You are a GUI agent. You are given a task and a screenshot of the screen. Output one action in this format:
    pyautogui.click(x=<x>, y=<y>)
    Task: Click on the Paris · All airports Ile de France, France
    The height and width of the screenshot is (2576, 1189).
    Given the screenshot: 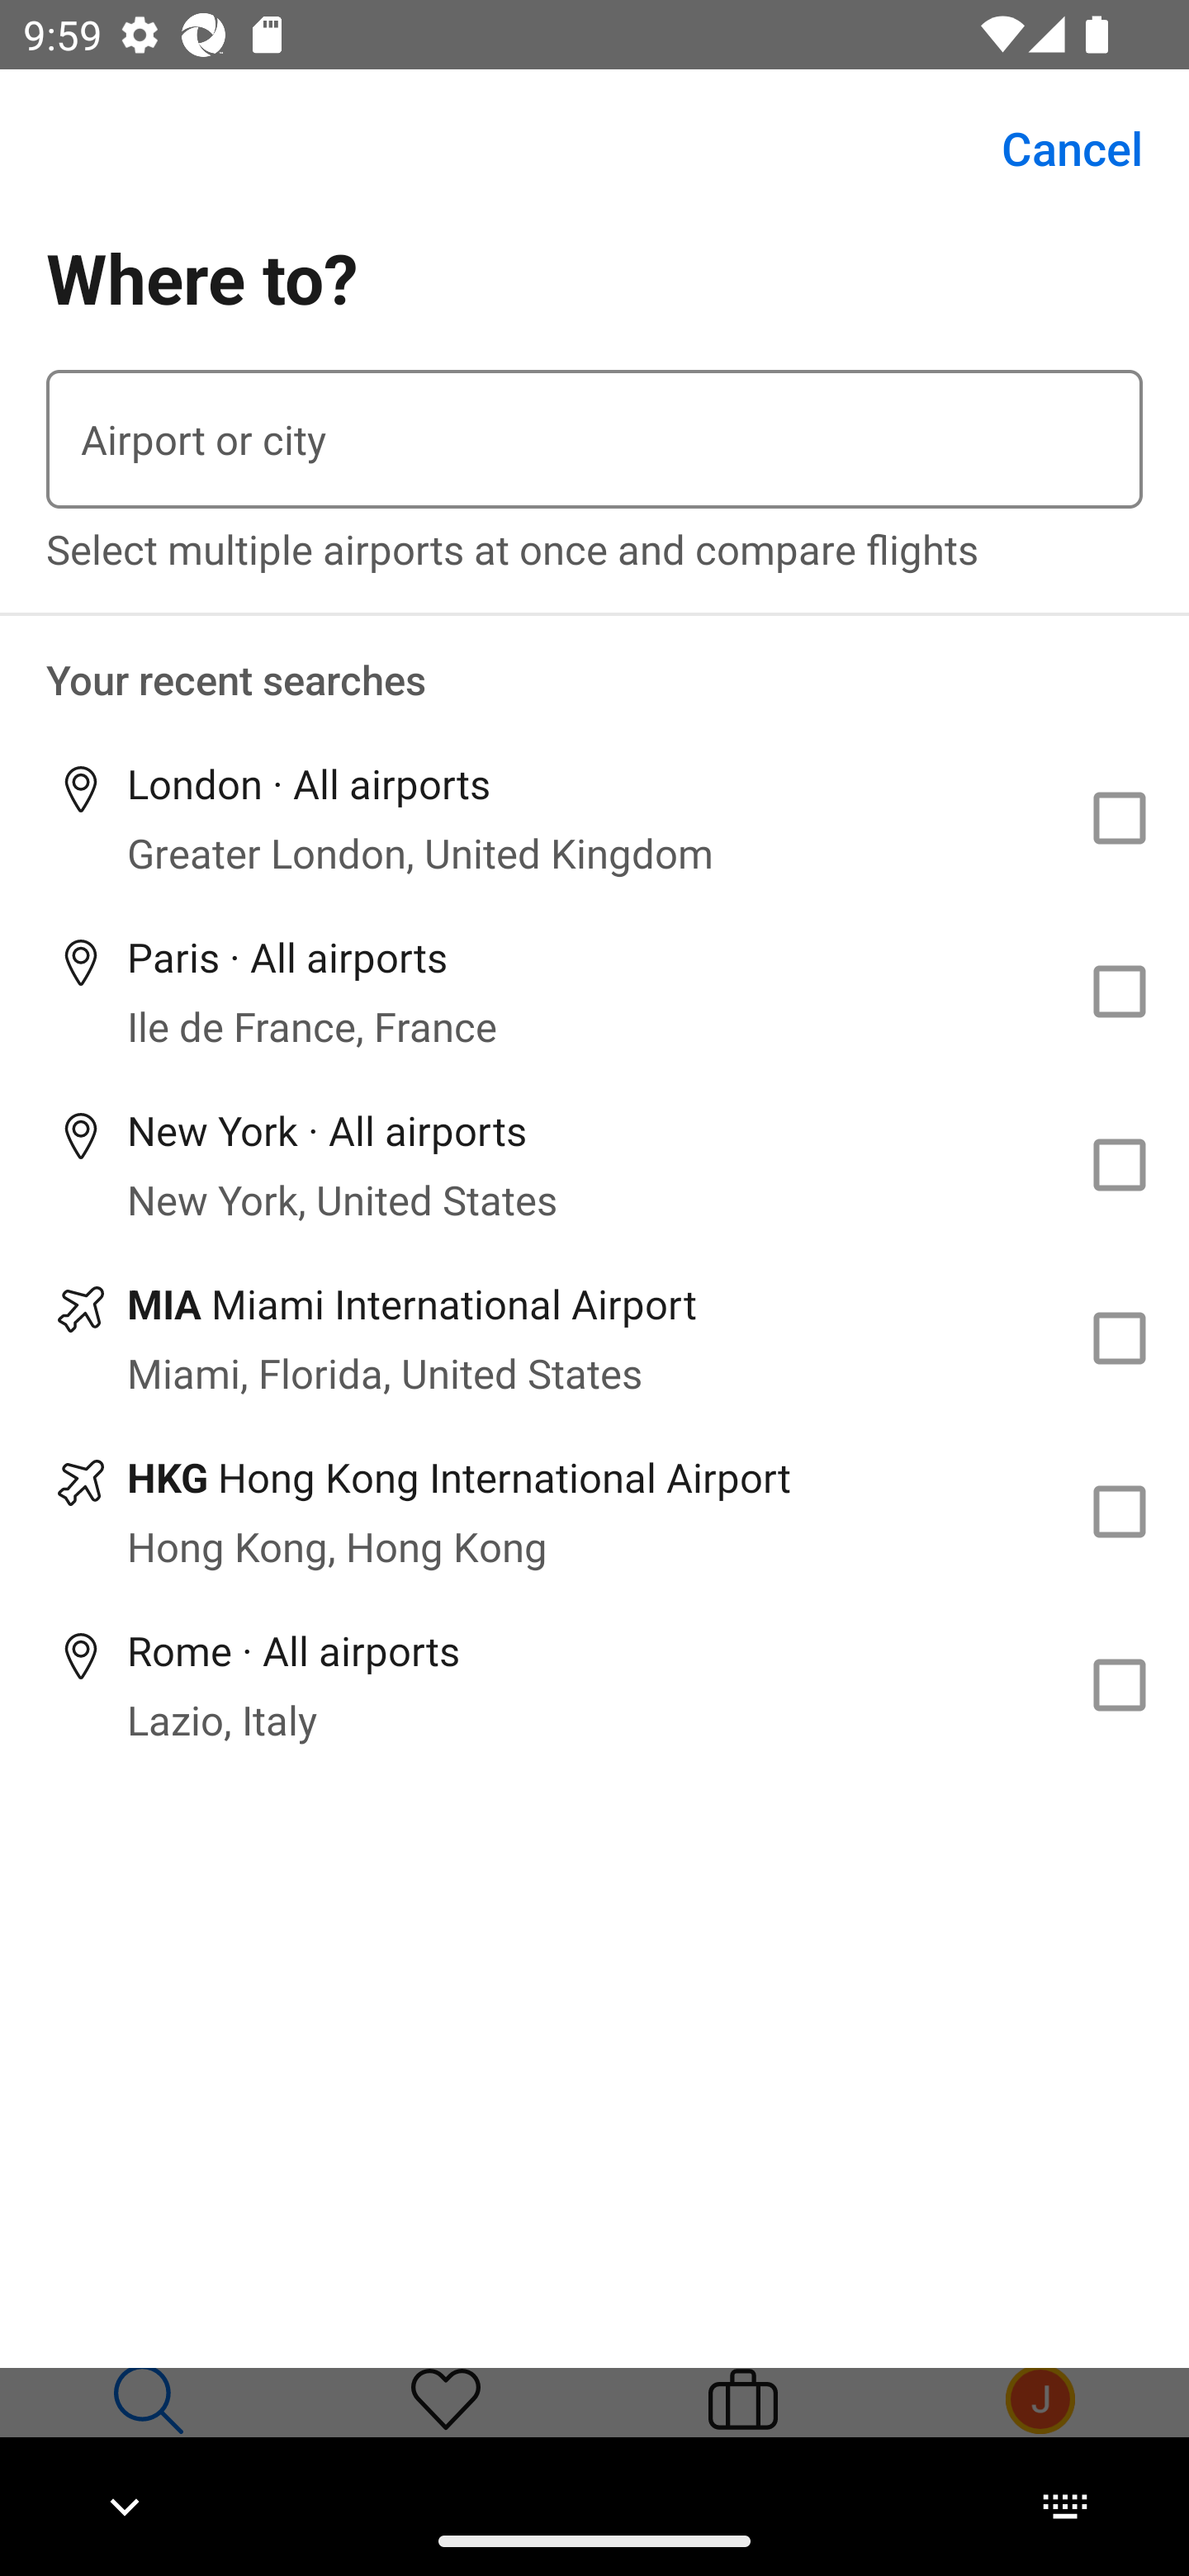 What is the action you would take?
    pyautogui.click(x=594, y=992)
    